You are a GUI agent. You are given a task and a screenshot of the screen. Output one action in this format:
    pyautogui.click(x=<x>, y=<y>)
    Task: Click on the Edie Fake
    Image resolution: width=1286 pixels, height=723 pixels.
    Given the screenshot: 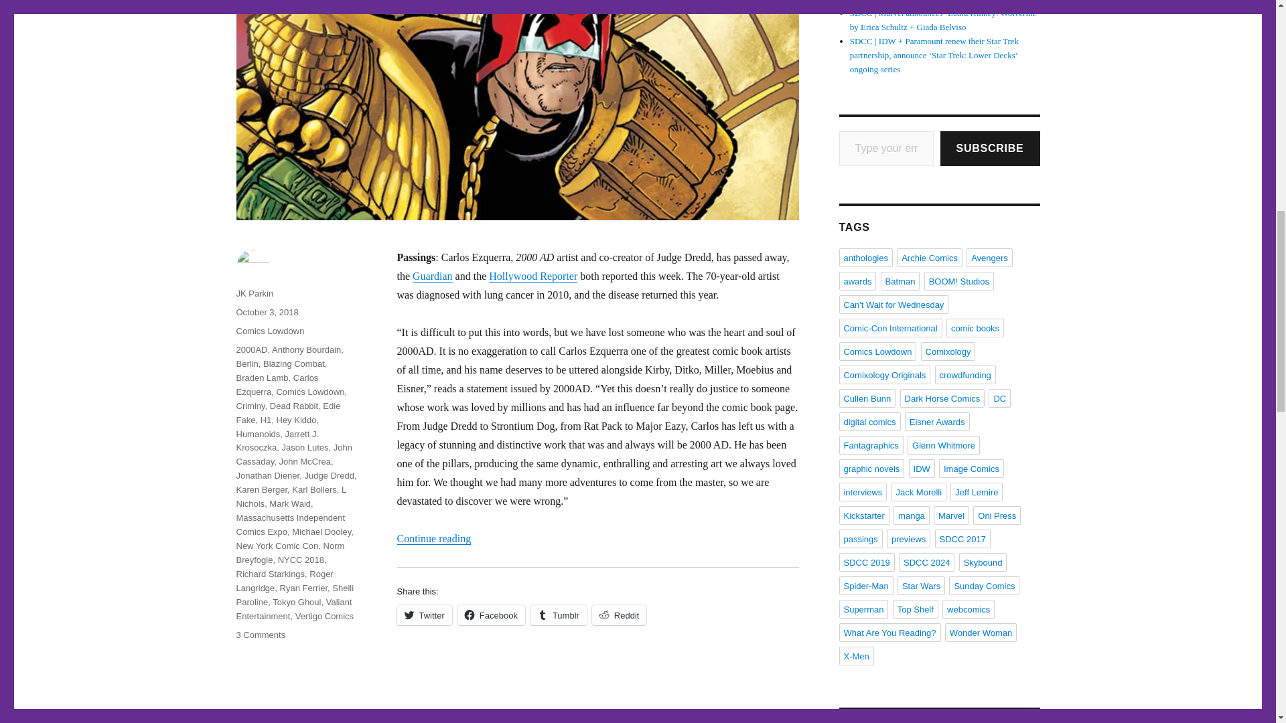 What is the action you would take?
    pyautogui.click(x=288, y=413)
    